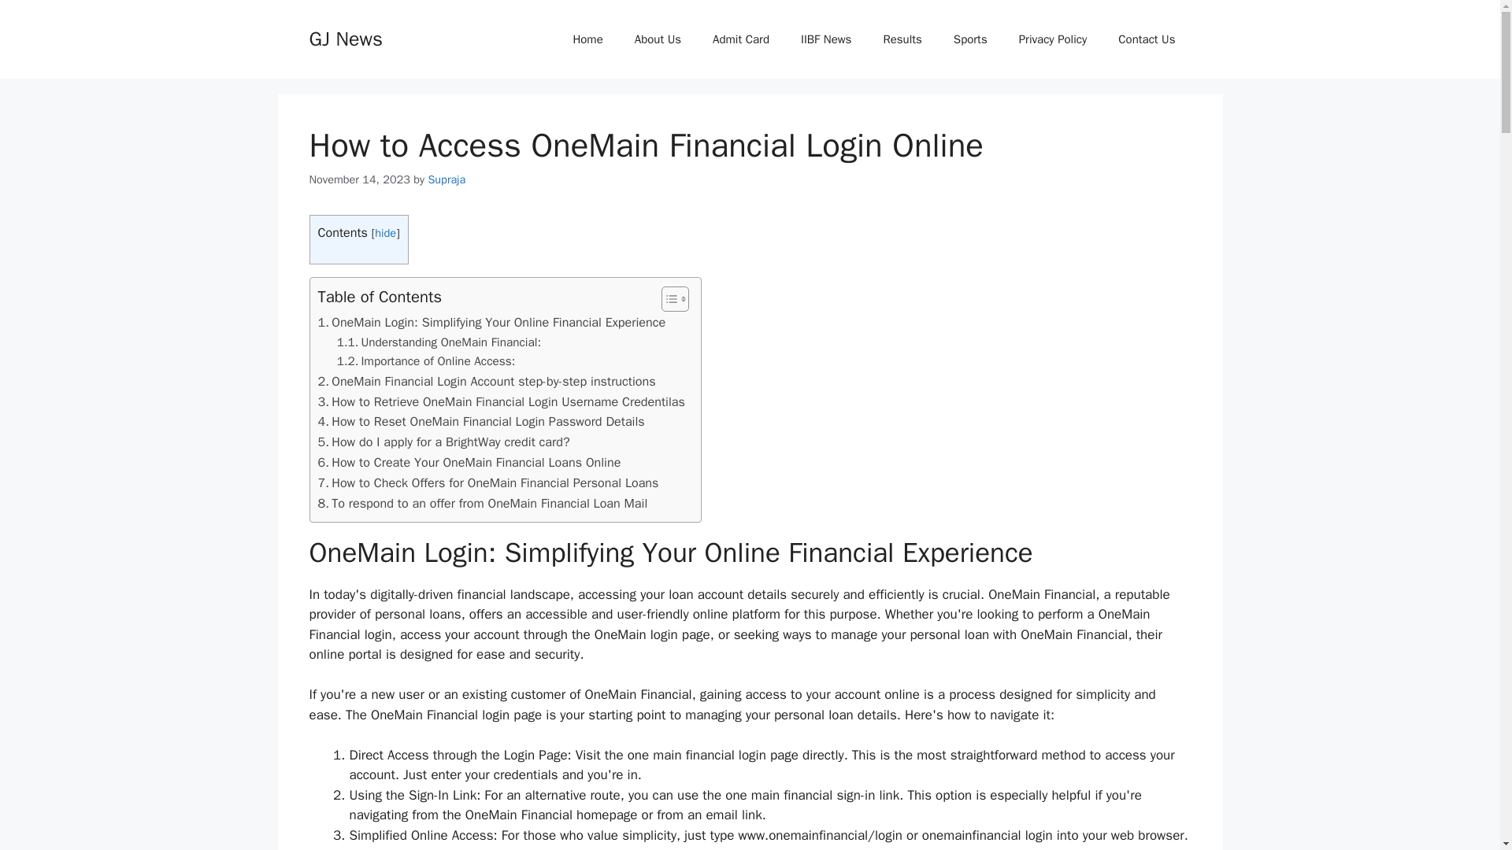 The height and width of the screenshot is (850, 1512). What do you see at coordinates (439, 343) in the screenshot?
I see `Understanding OneMain Financial:` at bounding box center [439, 343].